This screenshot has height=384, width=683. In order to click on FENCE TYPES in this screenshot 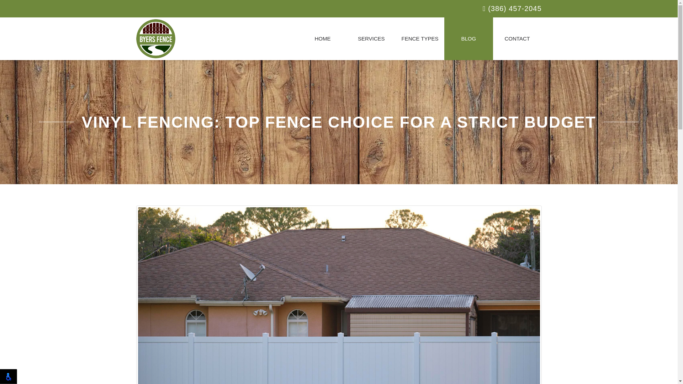, I will do `click(420, 38)`.